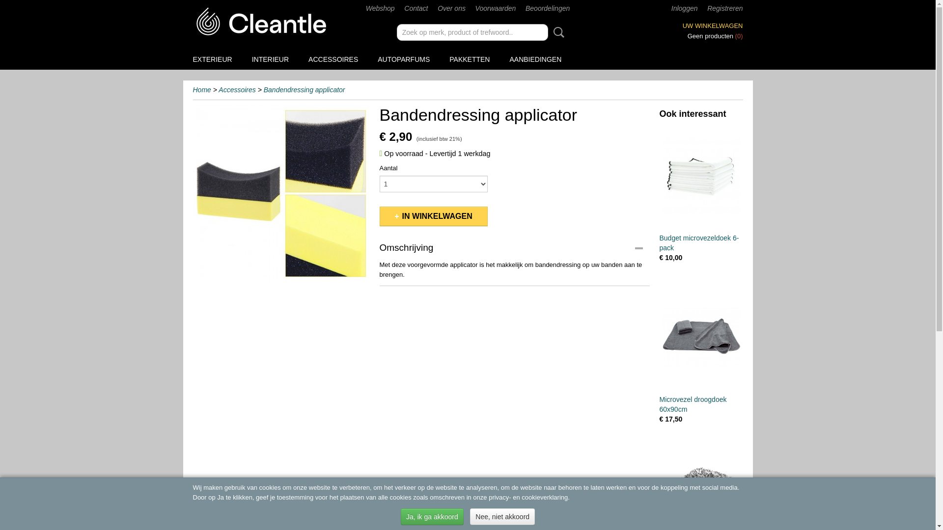  What do you see at coordinates (699, 243) in the screenshot?
I see `Budget microvezeldoek 6-pack` at bounding box center [699, 243].